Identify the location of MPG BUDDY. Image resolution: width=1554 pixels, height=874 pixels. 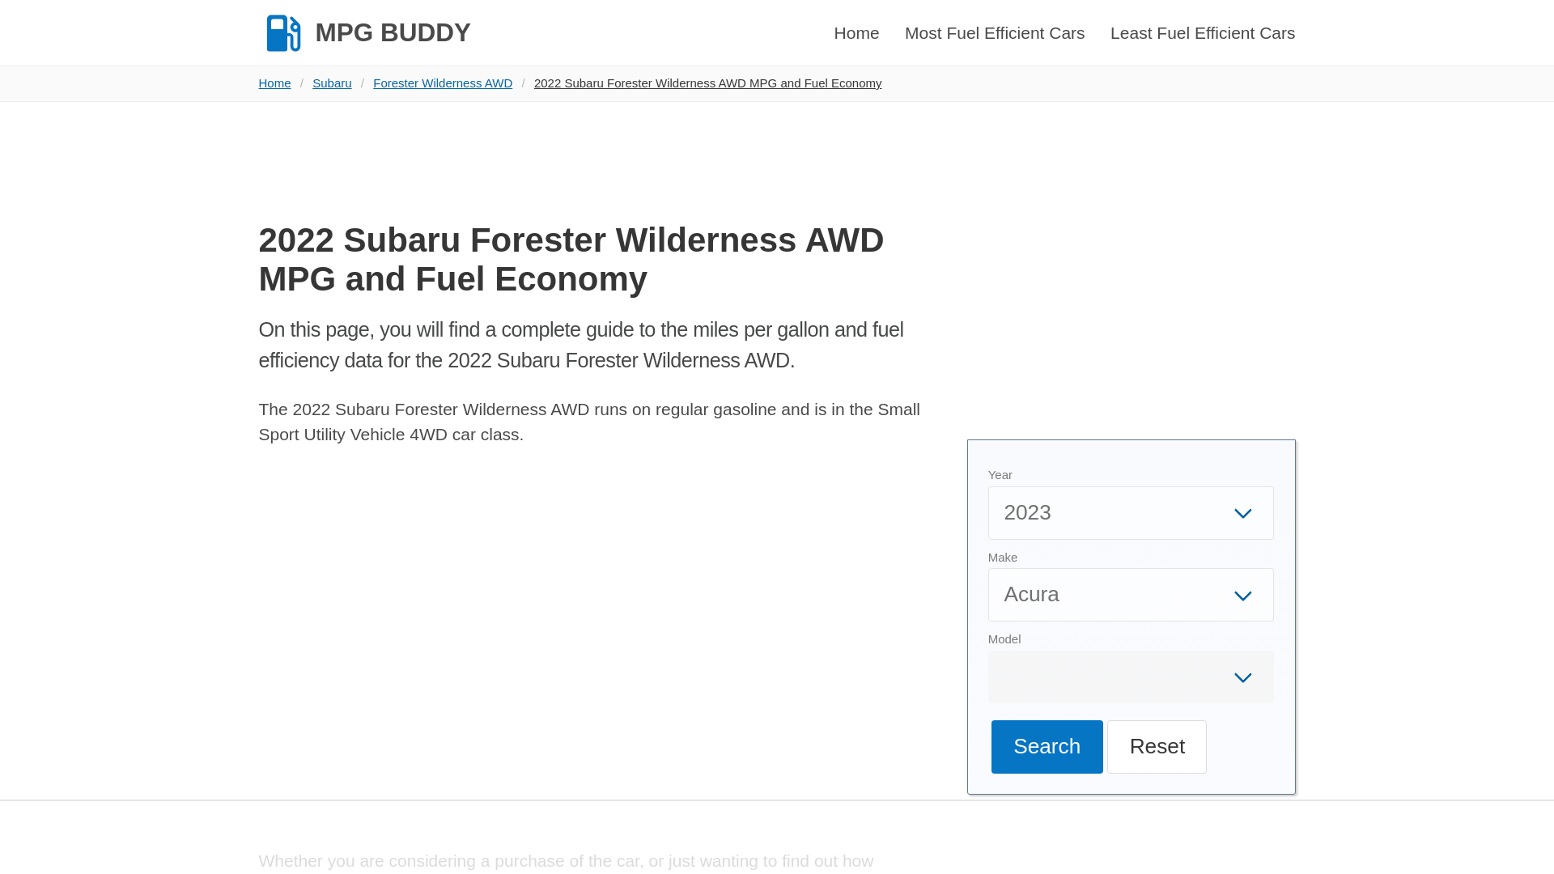
(364, 32).